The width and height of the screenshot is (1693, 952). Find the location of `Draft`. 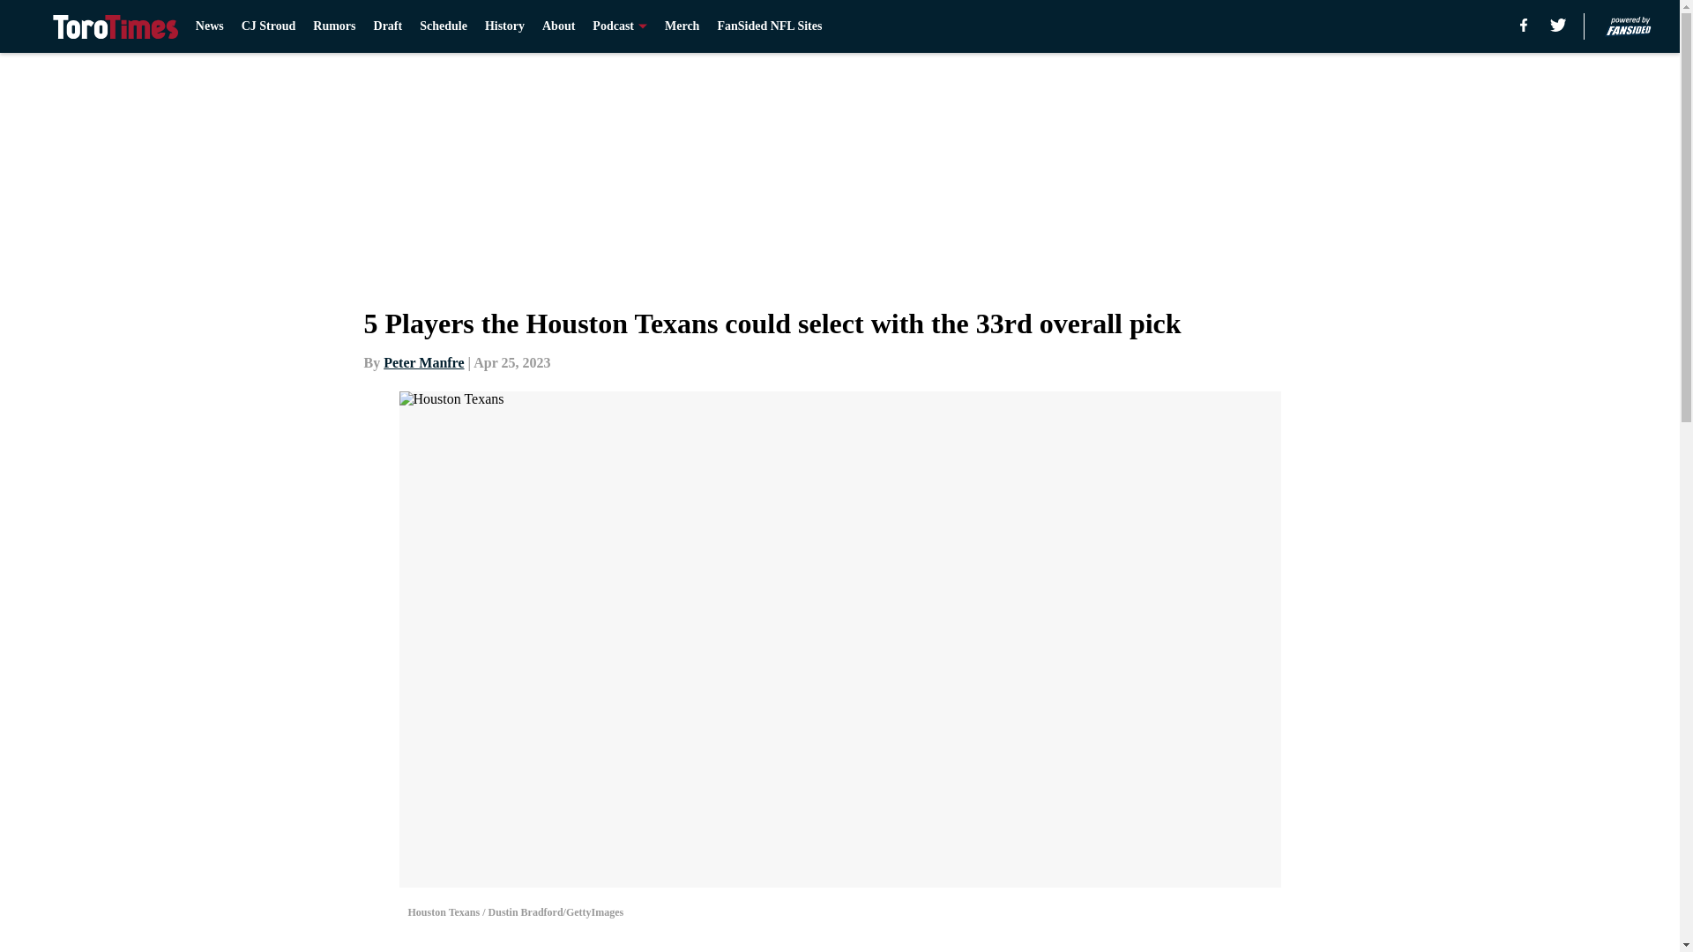

Draft is located at coordinates (388, 26).